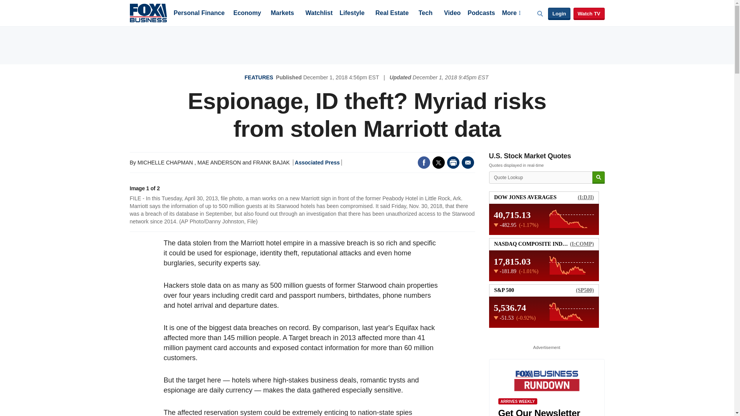 Image resolution: width=740 pixels, height=416 pixels. What do you see at coordinates (282, 13) in the screenshot?
I see `Markets` at bounding box center [282, 13].